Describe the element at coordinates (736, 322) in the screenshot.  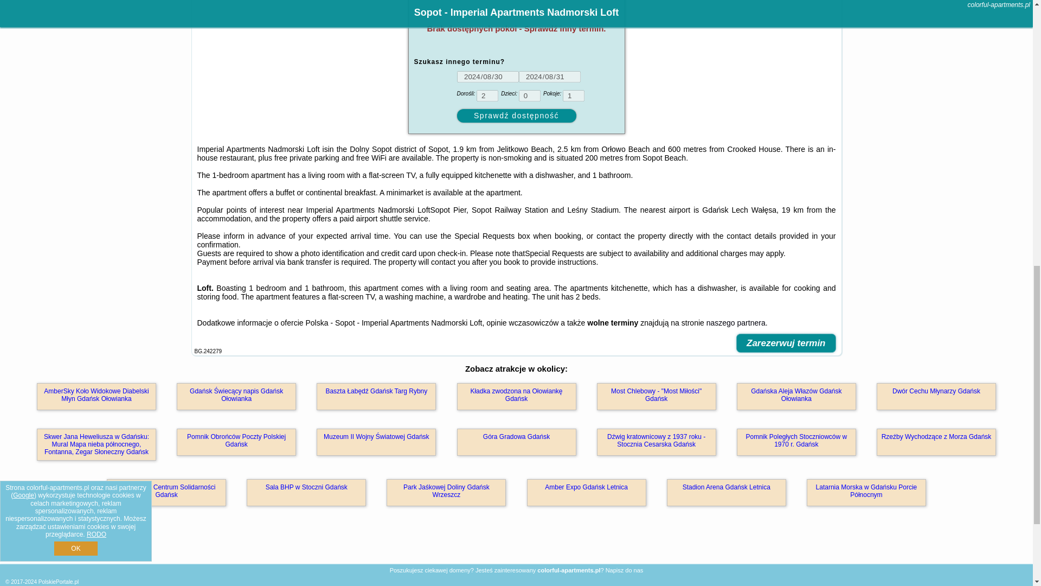
I see `naszego partnera` at that location.